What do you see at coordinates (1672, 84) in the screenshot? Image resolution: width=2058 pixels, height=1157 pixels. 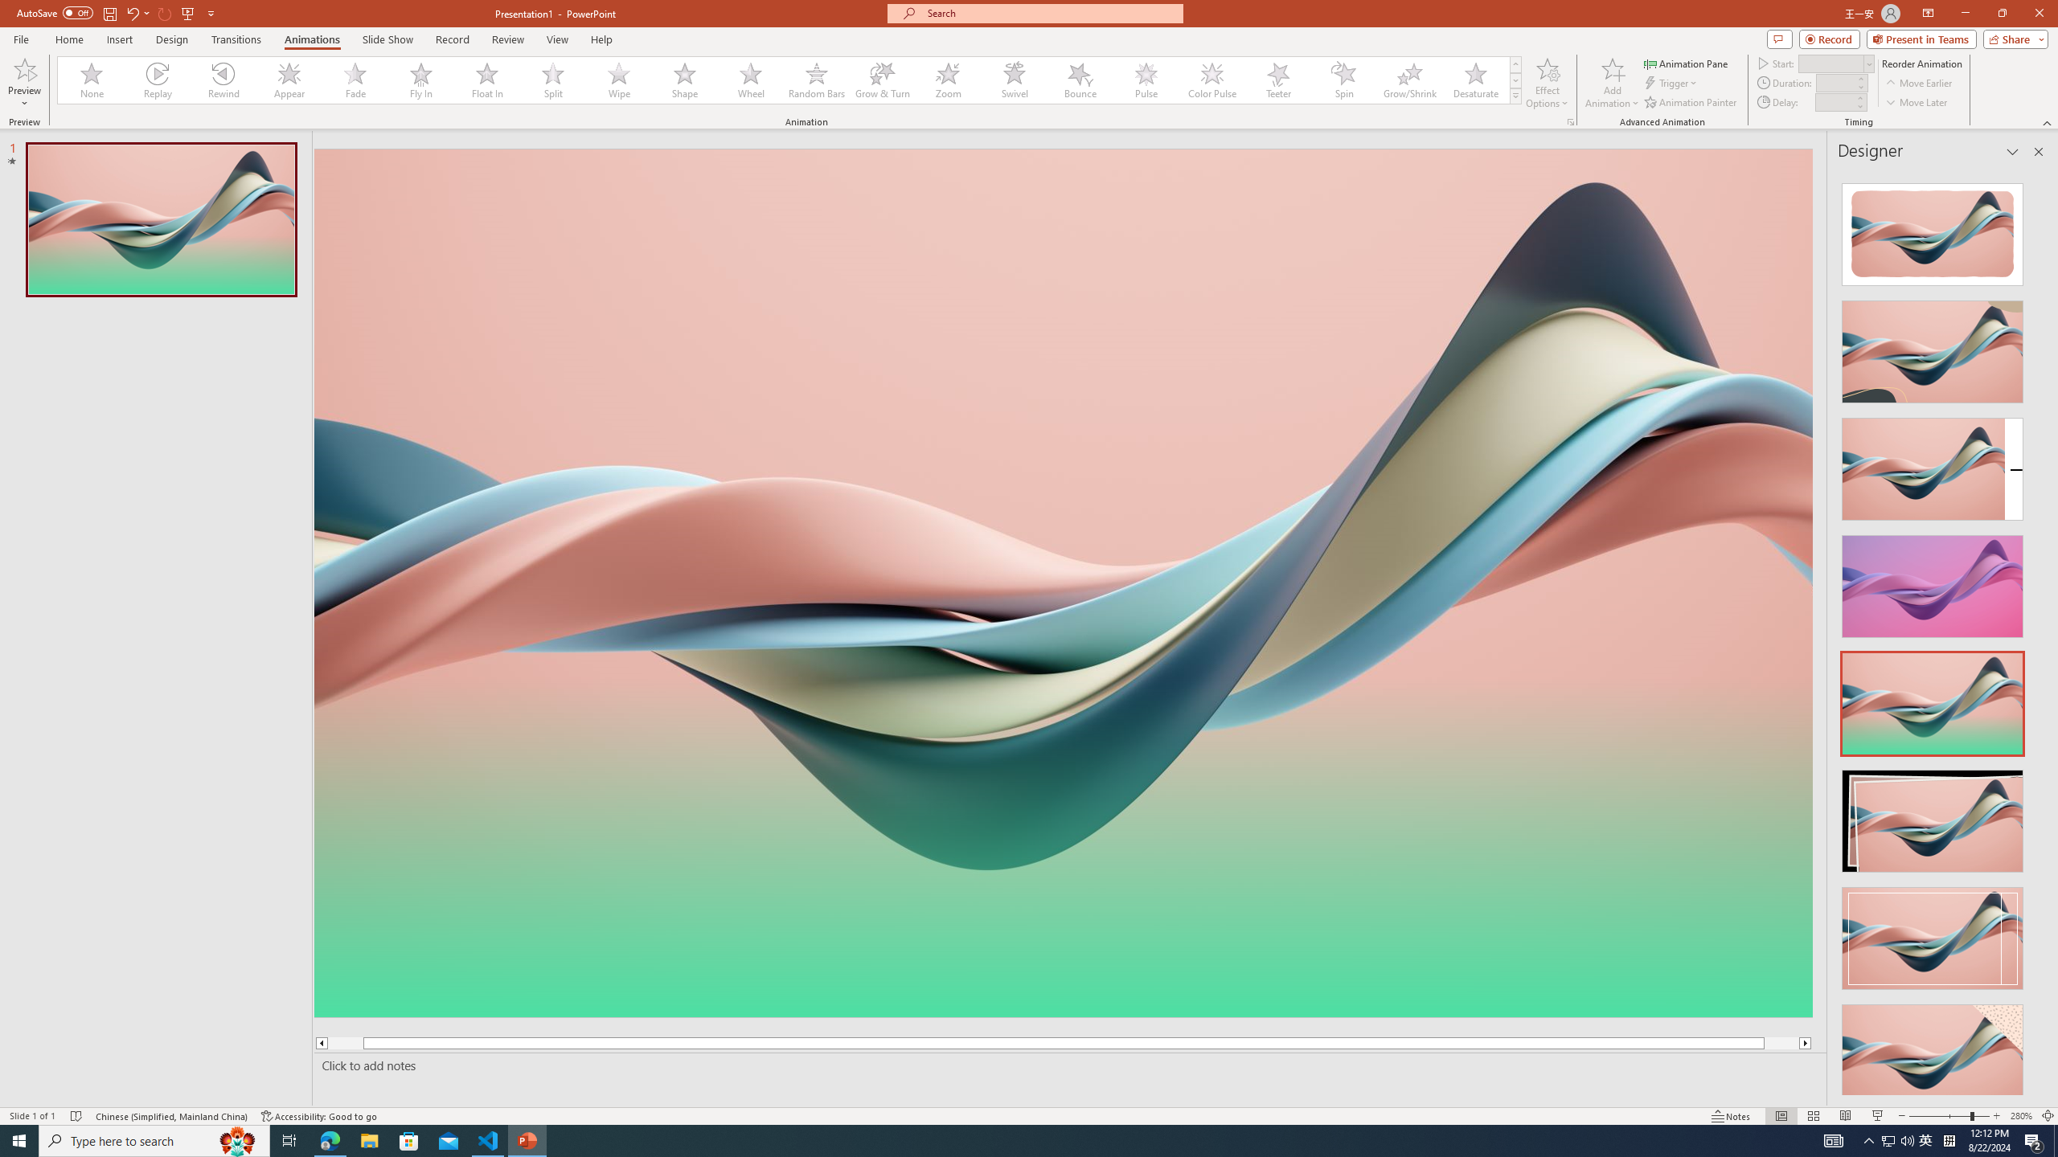 I see `Trigger` at bounding box center [1672, 84].